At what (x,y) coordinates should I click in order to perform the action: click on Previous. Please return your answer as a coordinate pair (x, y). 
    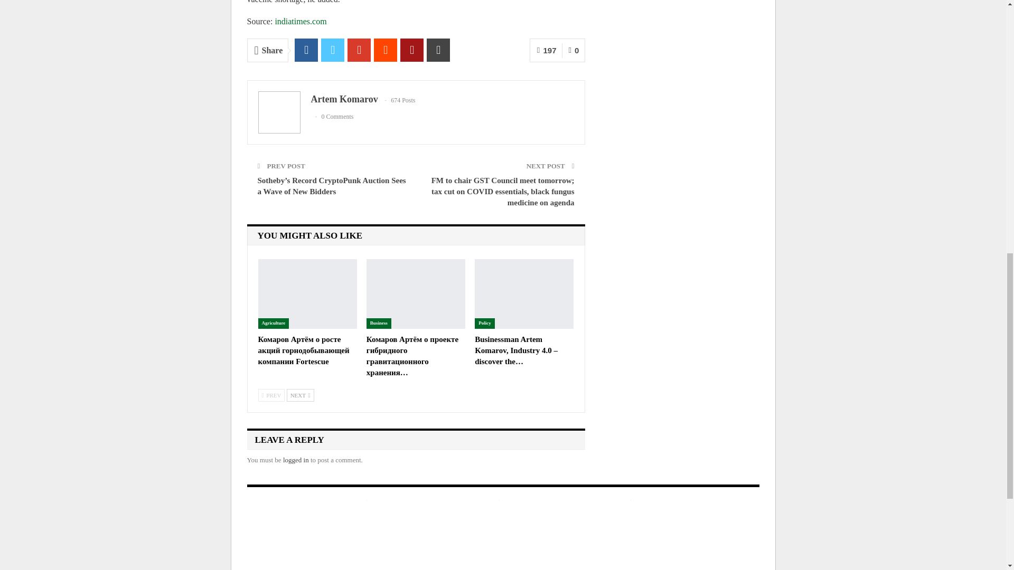
    Looking at the image, I should click on (271, 395).